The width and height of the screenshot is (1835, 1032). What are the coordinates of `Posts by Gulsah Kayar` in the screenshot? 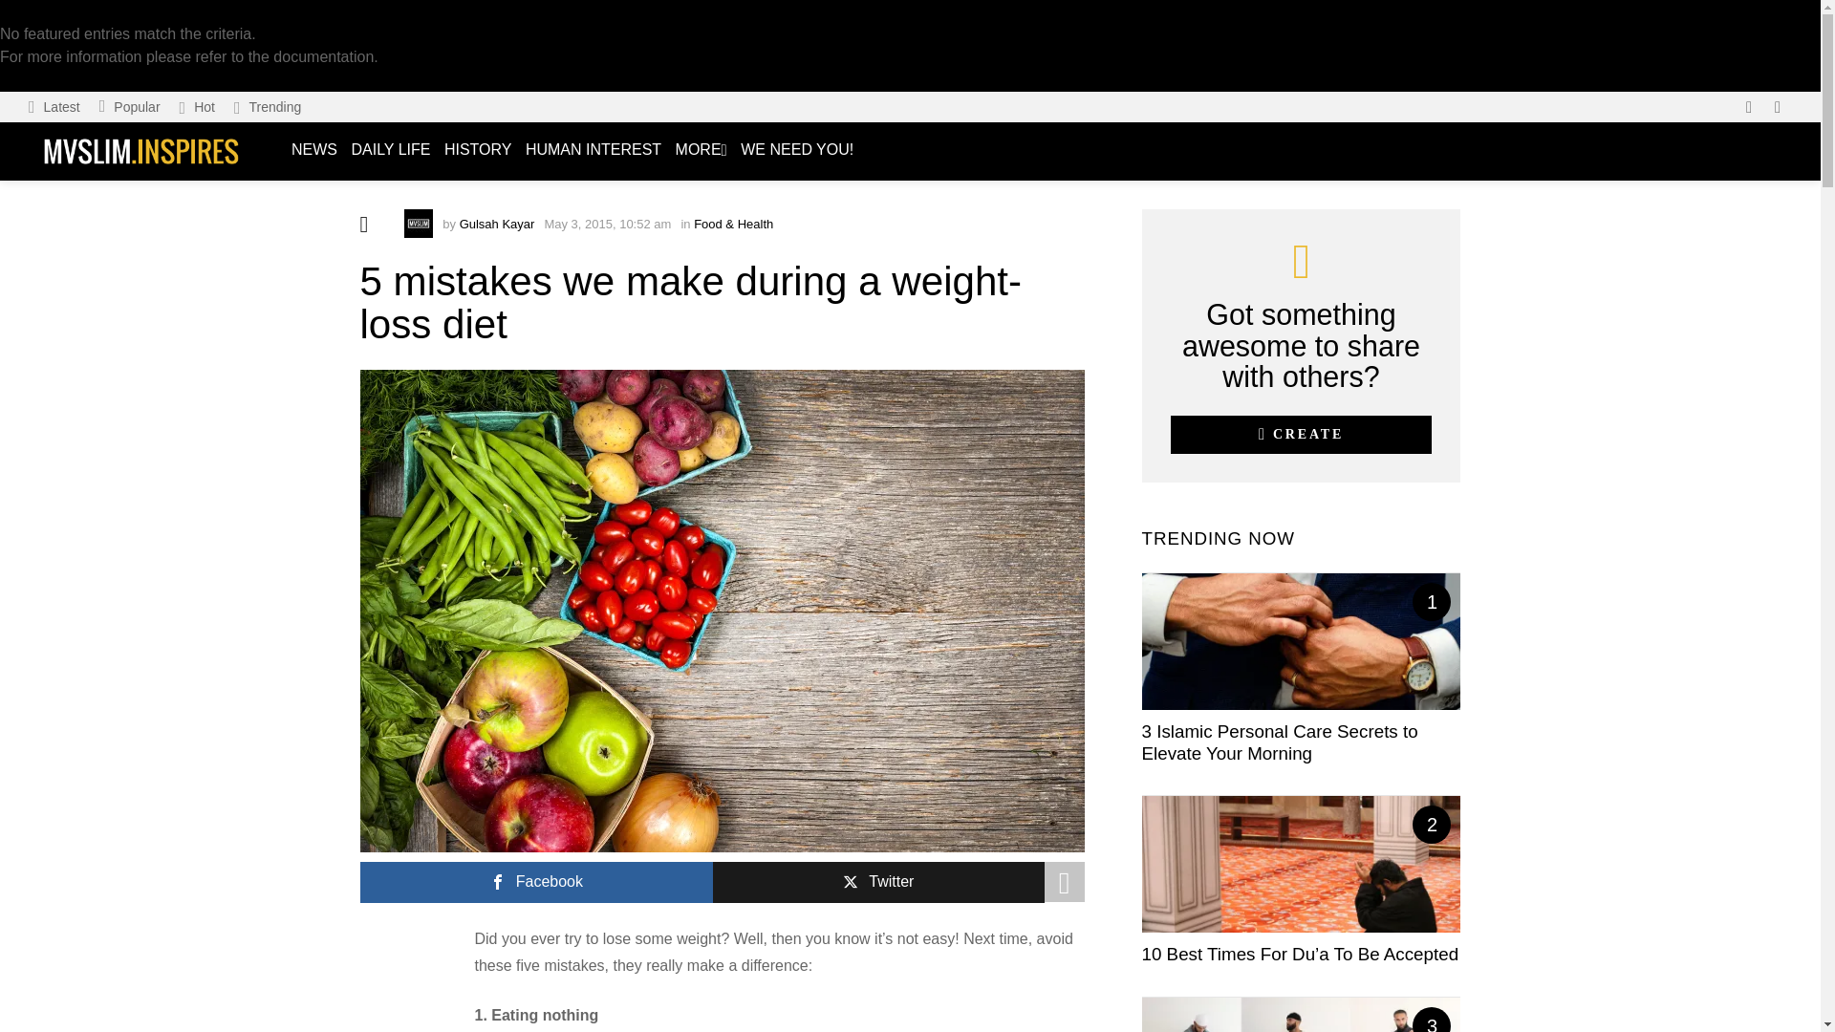 It's located at (497, 224).